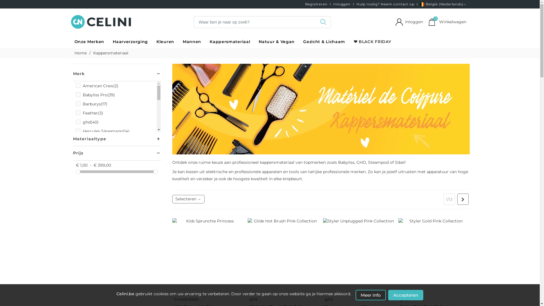 The height and width of the screenshot is (306, 544). What do you see at coordinates (95, 104) in the screenshot?
I see `Barburys(17)` at bounding box center [95, 104].